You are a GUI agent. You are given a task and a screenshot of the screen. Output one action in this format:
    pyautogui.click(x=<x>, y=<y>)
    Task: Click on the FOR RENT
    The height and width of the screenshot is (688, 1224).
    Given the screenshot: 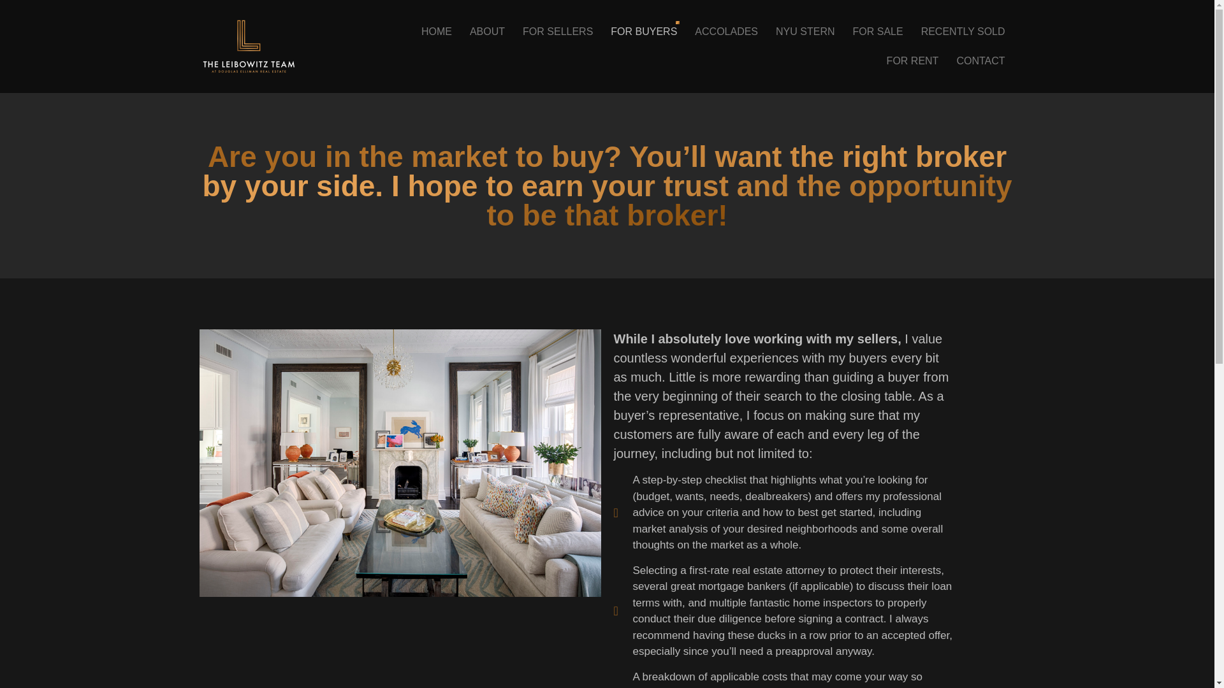 What is the action you would take?
    pyautogui.click(x=912, y=61)
    